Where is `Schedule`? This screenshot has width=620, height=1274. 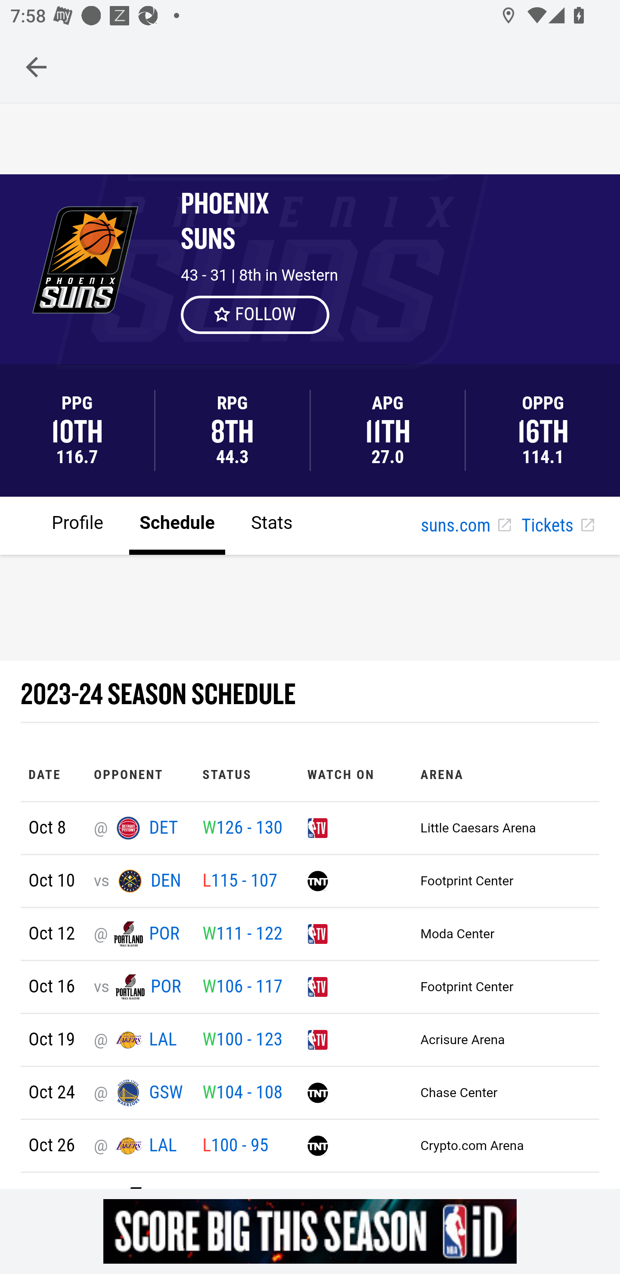
Schedule is located at coordinates (177, 525).